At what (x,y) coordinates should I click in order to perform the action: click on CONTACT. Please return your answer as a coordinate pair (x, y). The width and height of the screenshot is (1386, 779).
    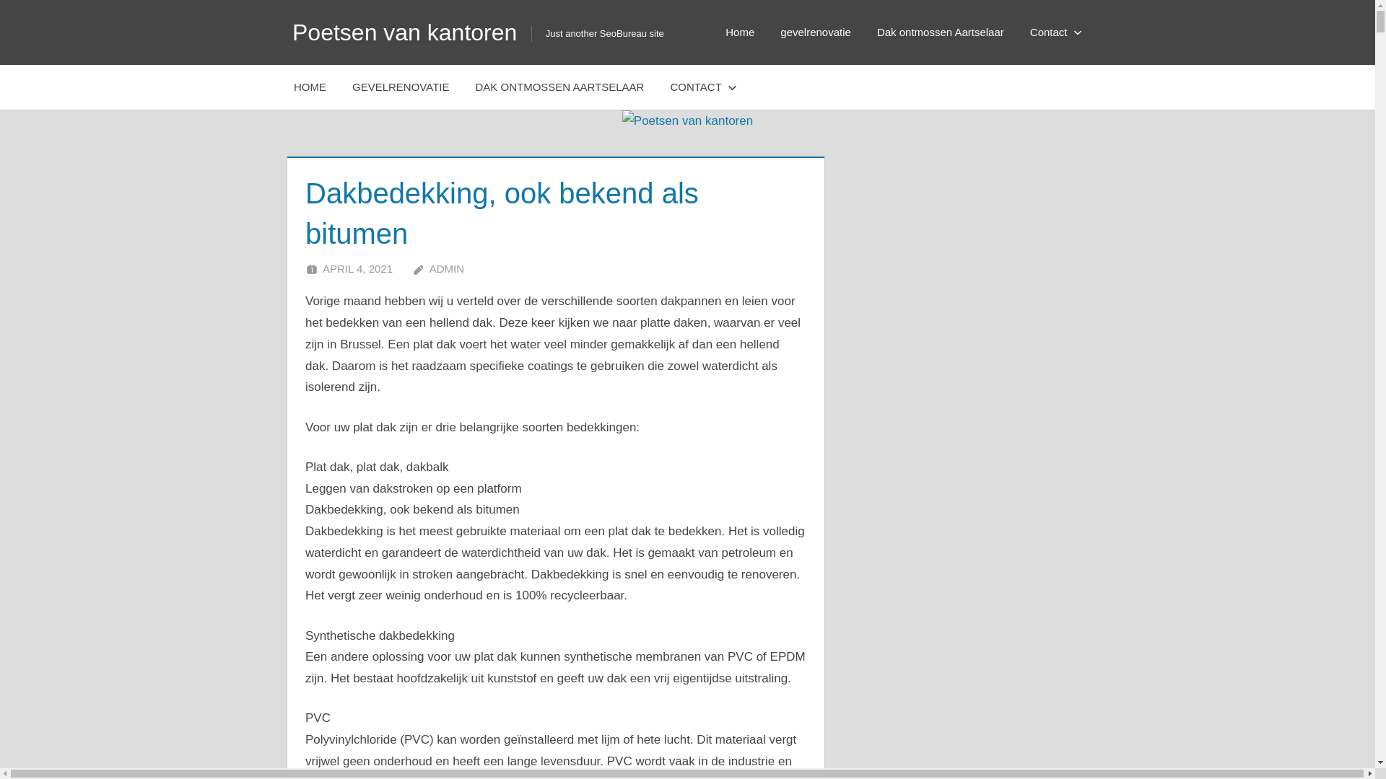
    Looking at the image, I should click on (700, 87).